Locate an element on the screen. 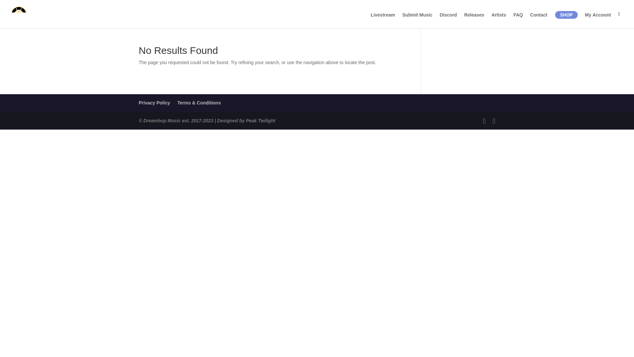 Image resolution: width=634 pixels, height=357 pixels. Privacy Policy is located at coordinates (154, 102).